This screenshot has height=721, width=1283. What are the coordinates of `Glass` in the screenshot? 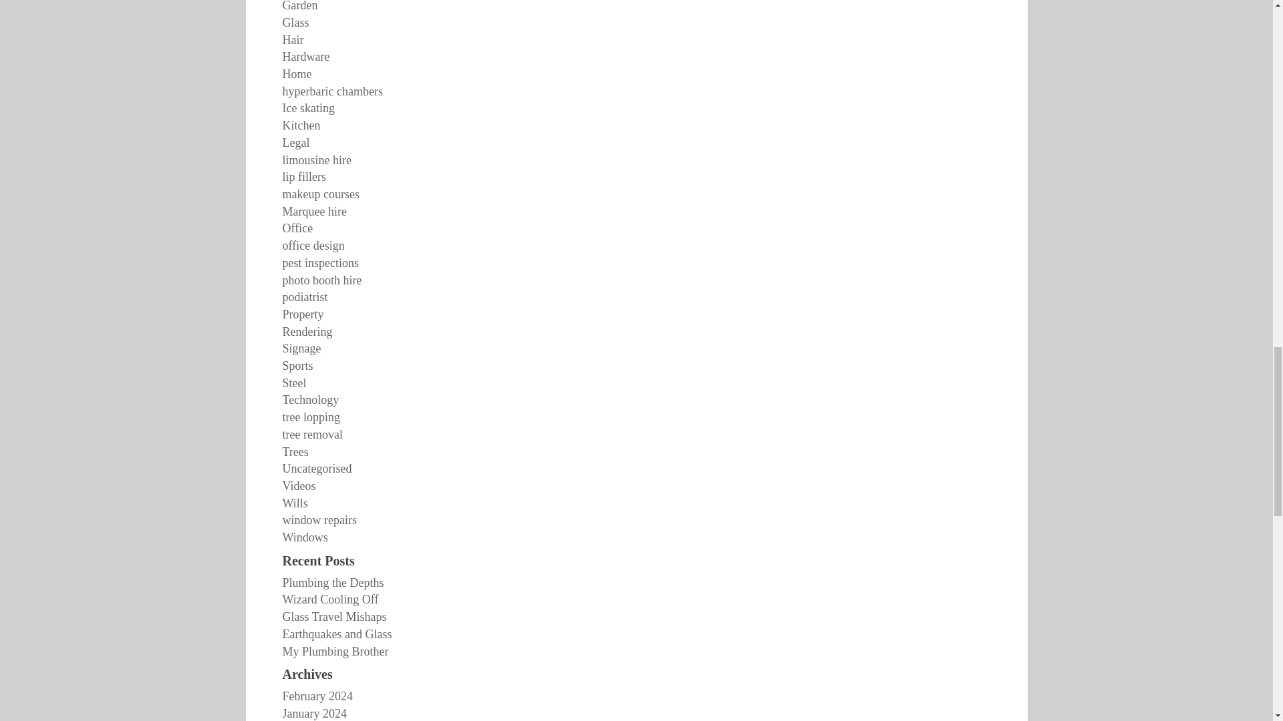 It's located at (295, 23).